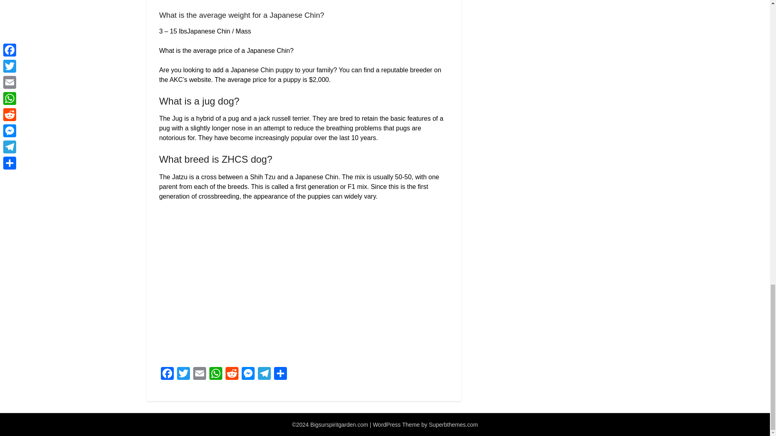  Describe the element at coordinates (200, 375) in the screenshot. I see `Email` at that location.